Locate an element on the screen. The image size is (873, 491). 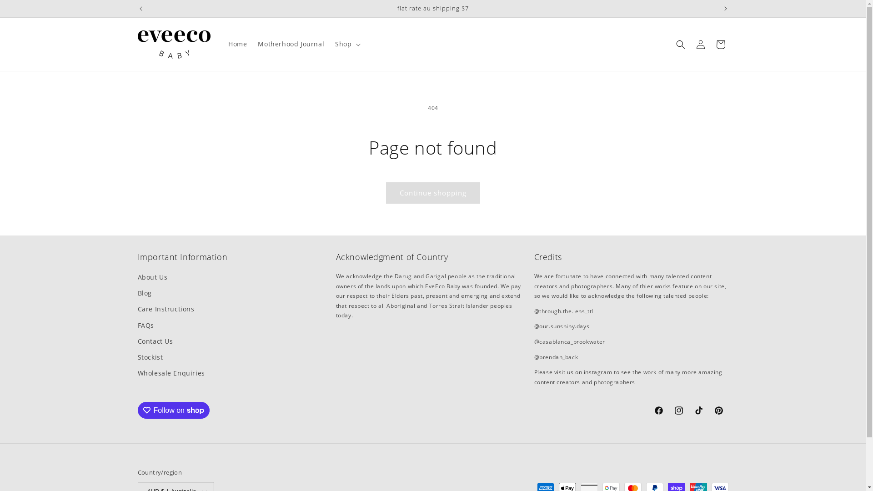
About Us is located at coordinates (152, 278).